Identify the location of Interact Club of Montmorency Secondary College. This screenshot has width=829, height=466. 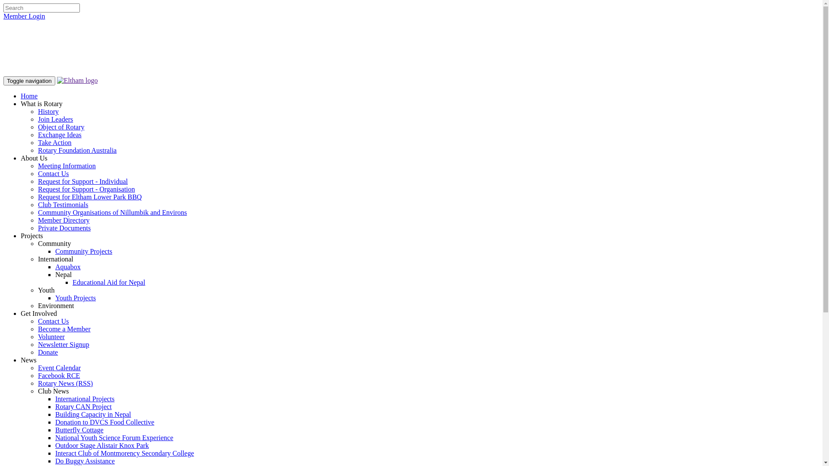
(124, 453).